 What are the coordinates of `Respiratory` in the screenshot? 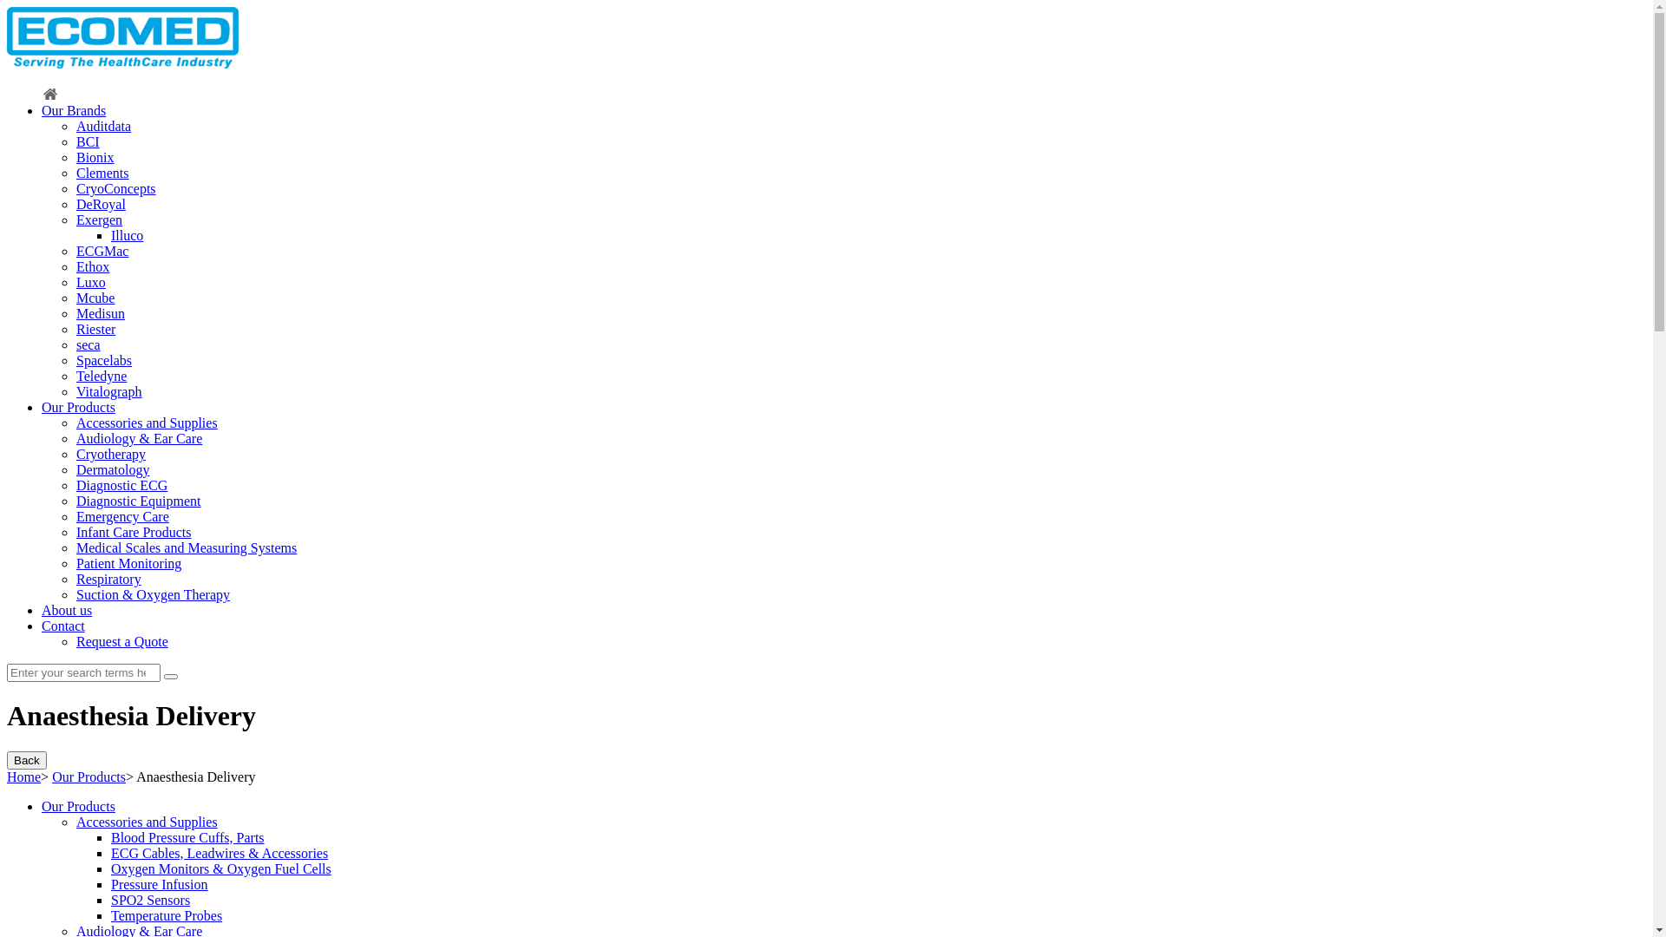 It's located at (109, 580).